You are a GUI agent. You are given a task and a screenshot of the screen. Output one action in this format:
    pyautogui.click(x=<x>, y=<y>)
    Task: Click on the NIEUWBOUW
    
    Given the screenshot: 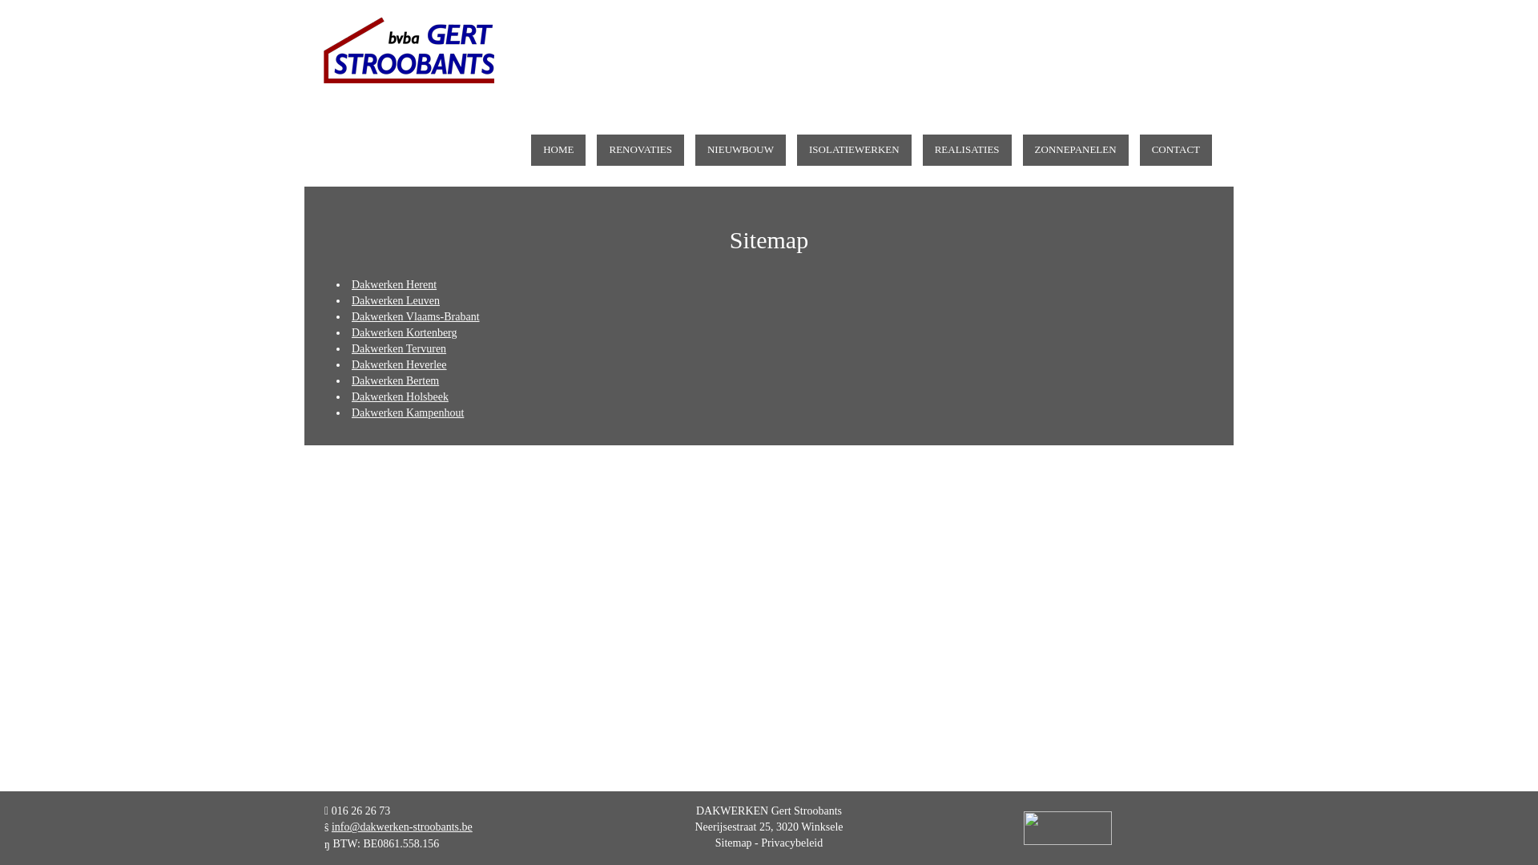 What is the action you would take?
    pyautogui.click(x=740, y=151)
    